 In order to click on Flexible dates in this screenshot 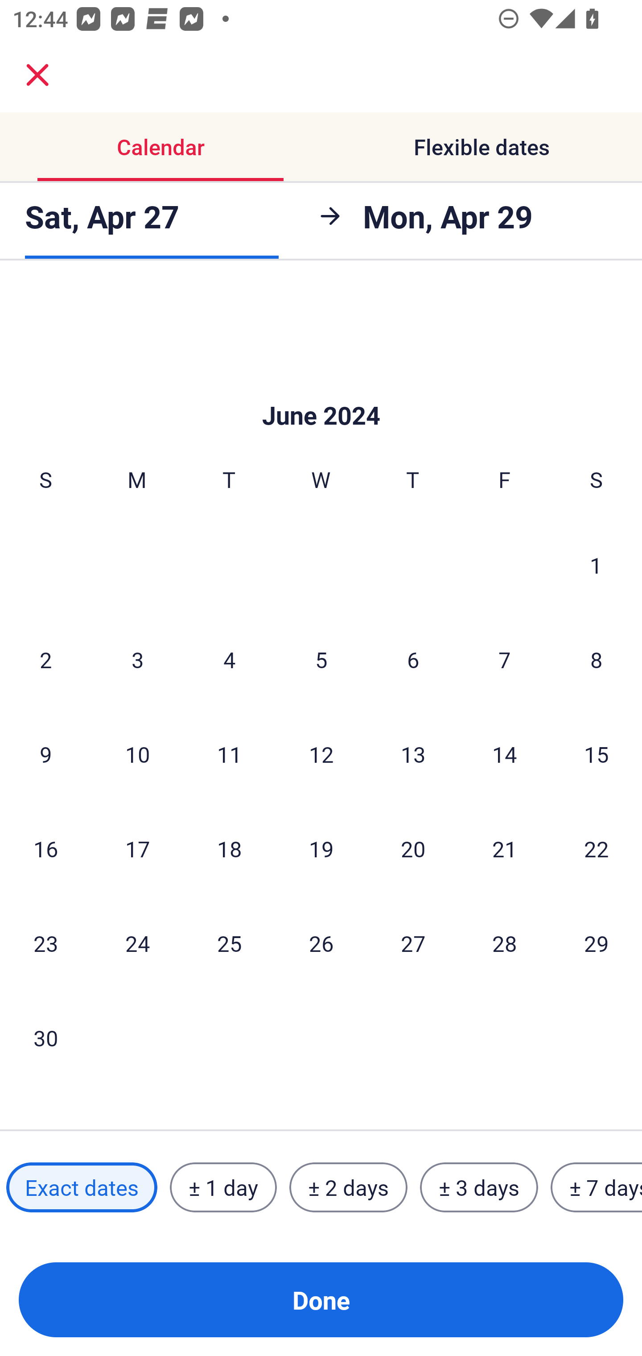, I will do `click(481, 147)`.